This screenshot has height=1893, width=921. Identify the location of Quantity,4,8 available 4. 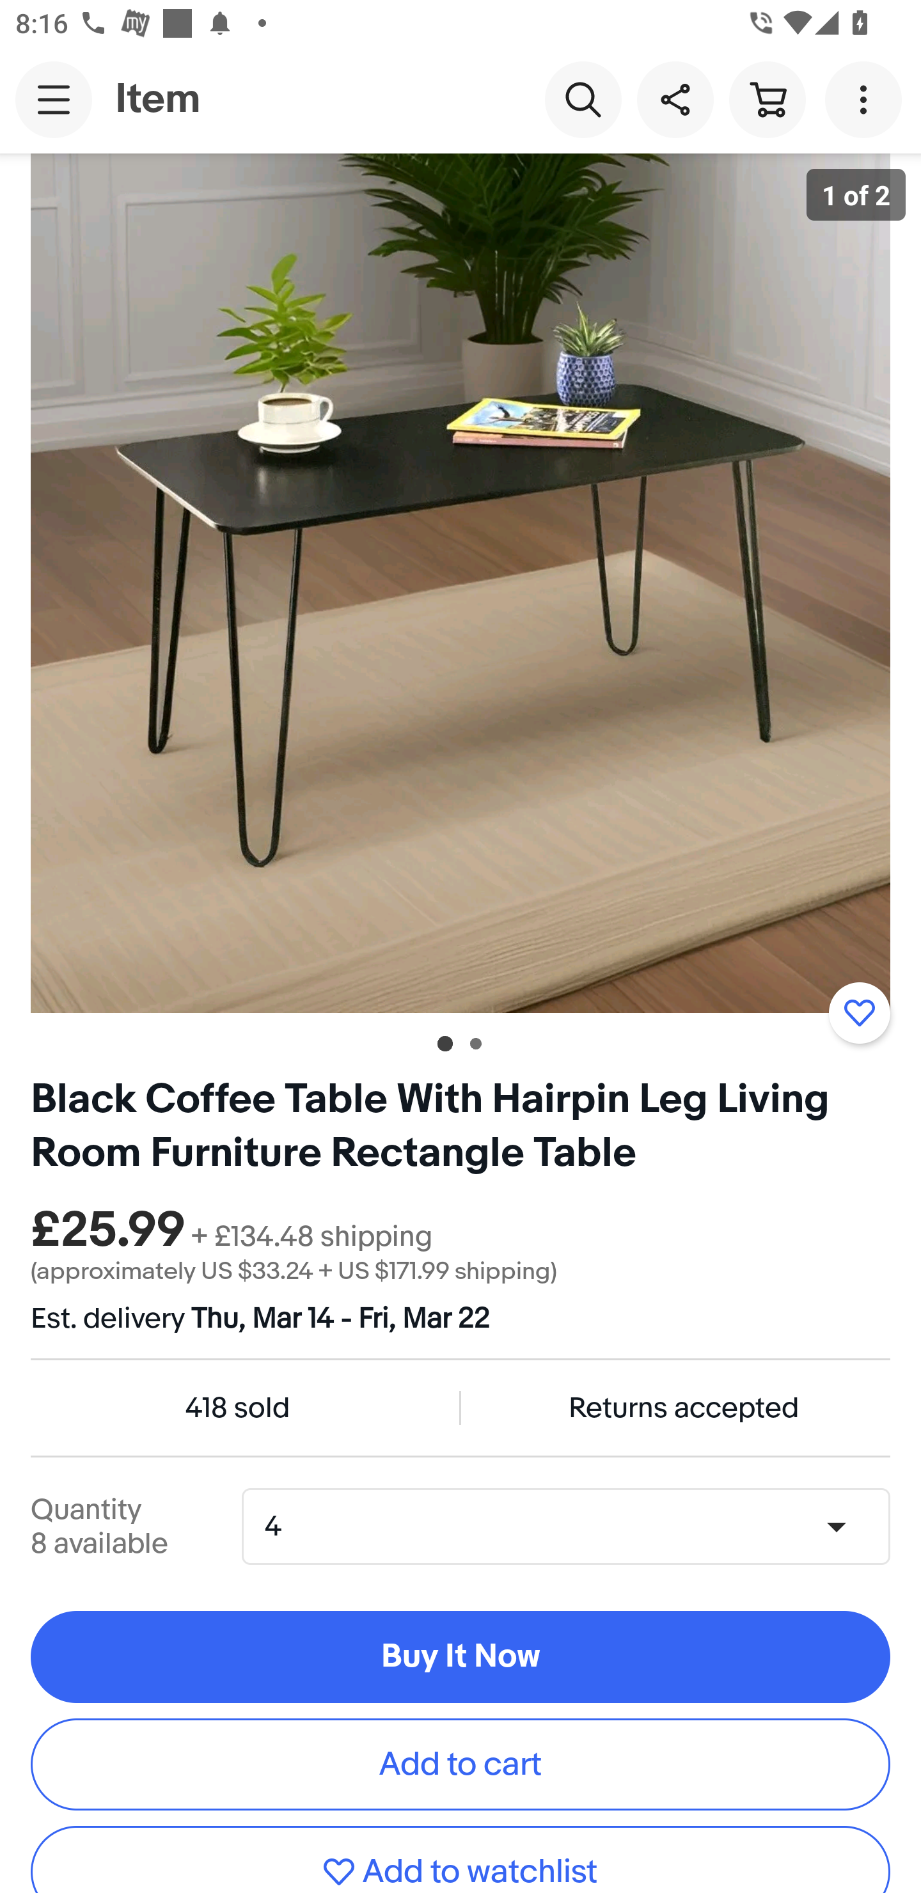
(573, 1527).